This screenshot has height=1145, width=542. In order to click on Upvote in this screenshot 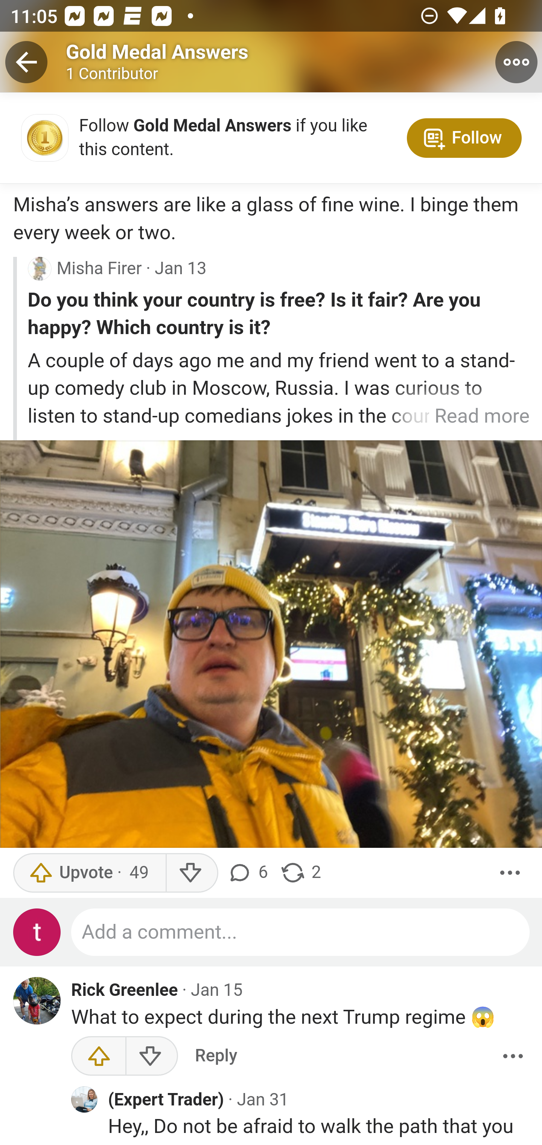, I will do `click(99, 1056)`.